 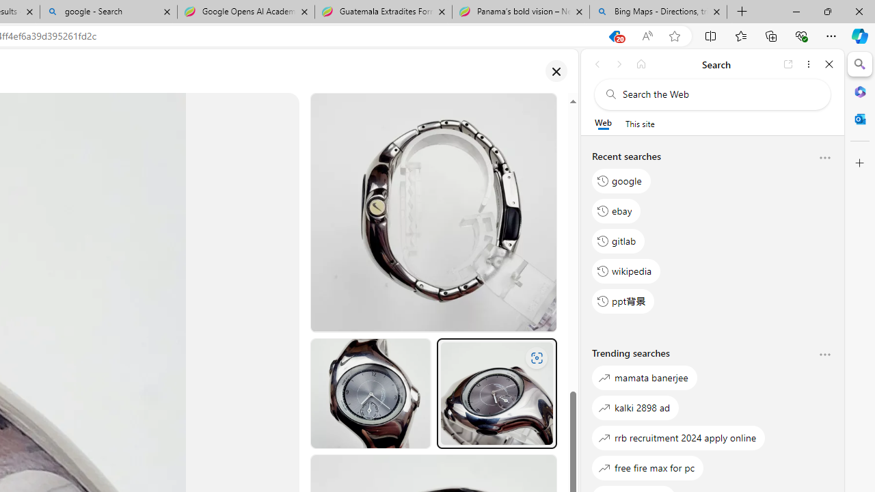 I want to click on mamata banerjee, so click(x=645, y=377).